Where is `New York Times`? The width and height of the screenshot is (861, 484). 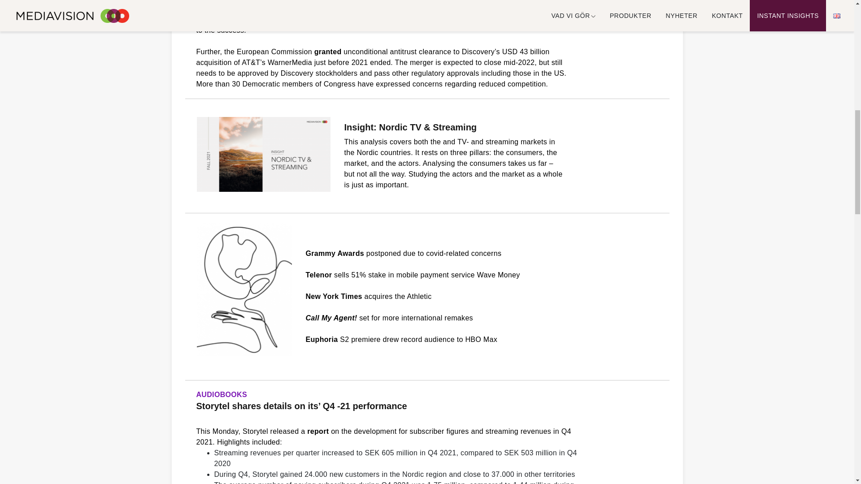 New York Times is located at coordinates (334, 296).